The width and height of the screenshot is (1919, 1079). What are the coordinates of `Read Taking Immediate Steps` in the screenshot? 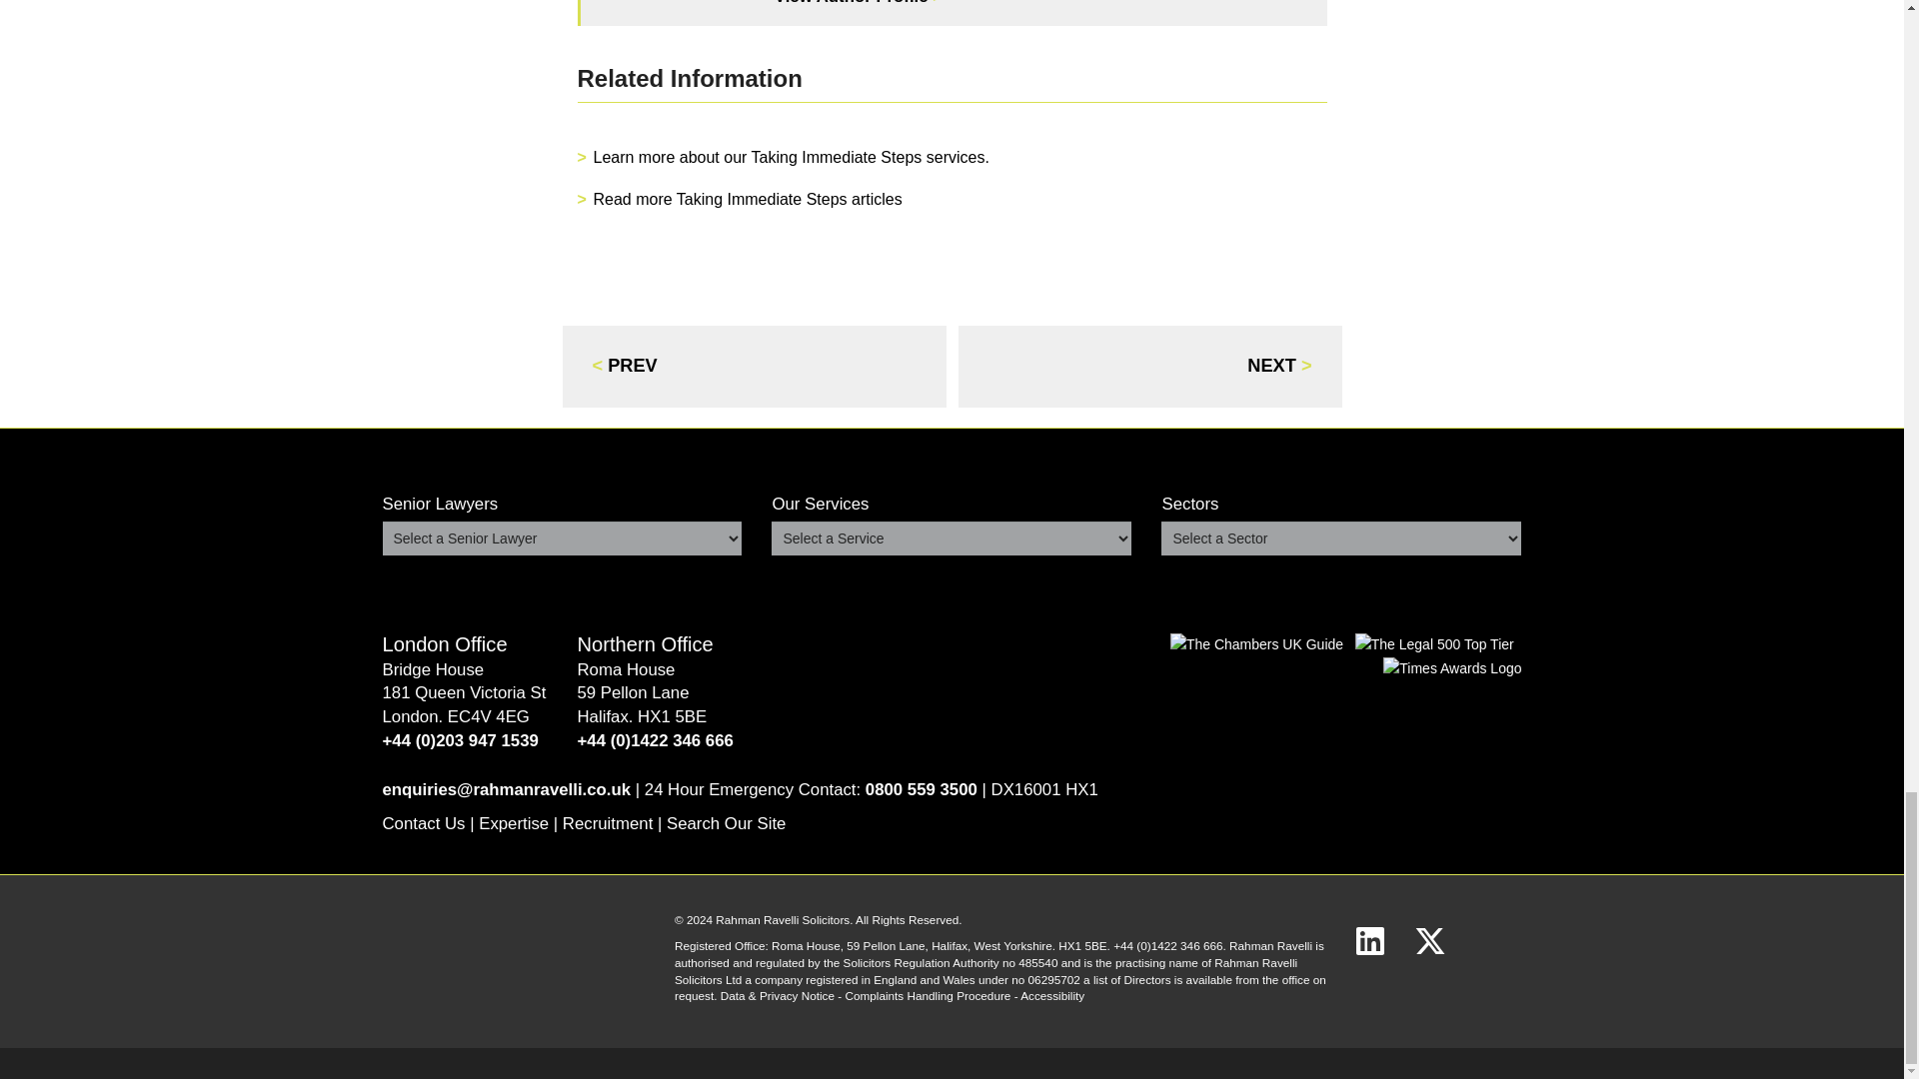 It's located at (792, 158).